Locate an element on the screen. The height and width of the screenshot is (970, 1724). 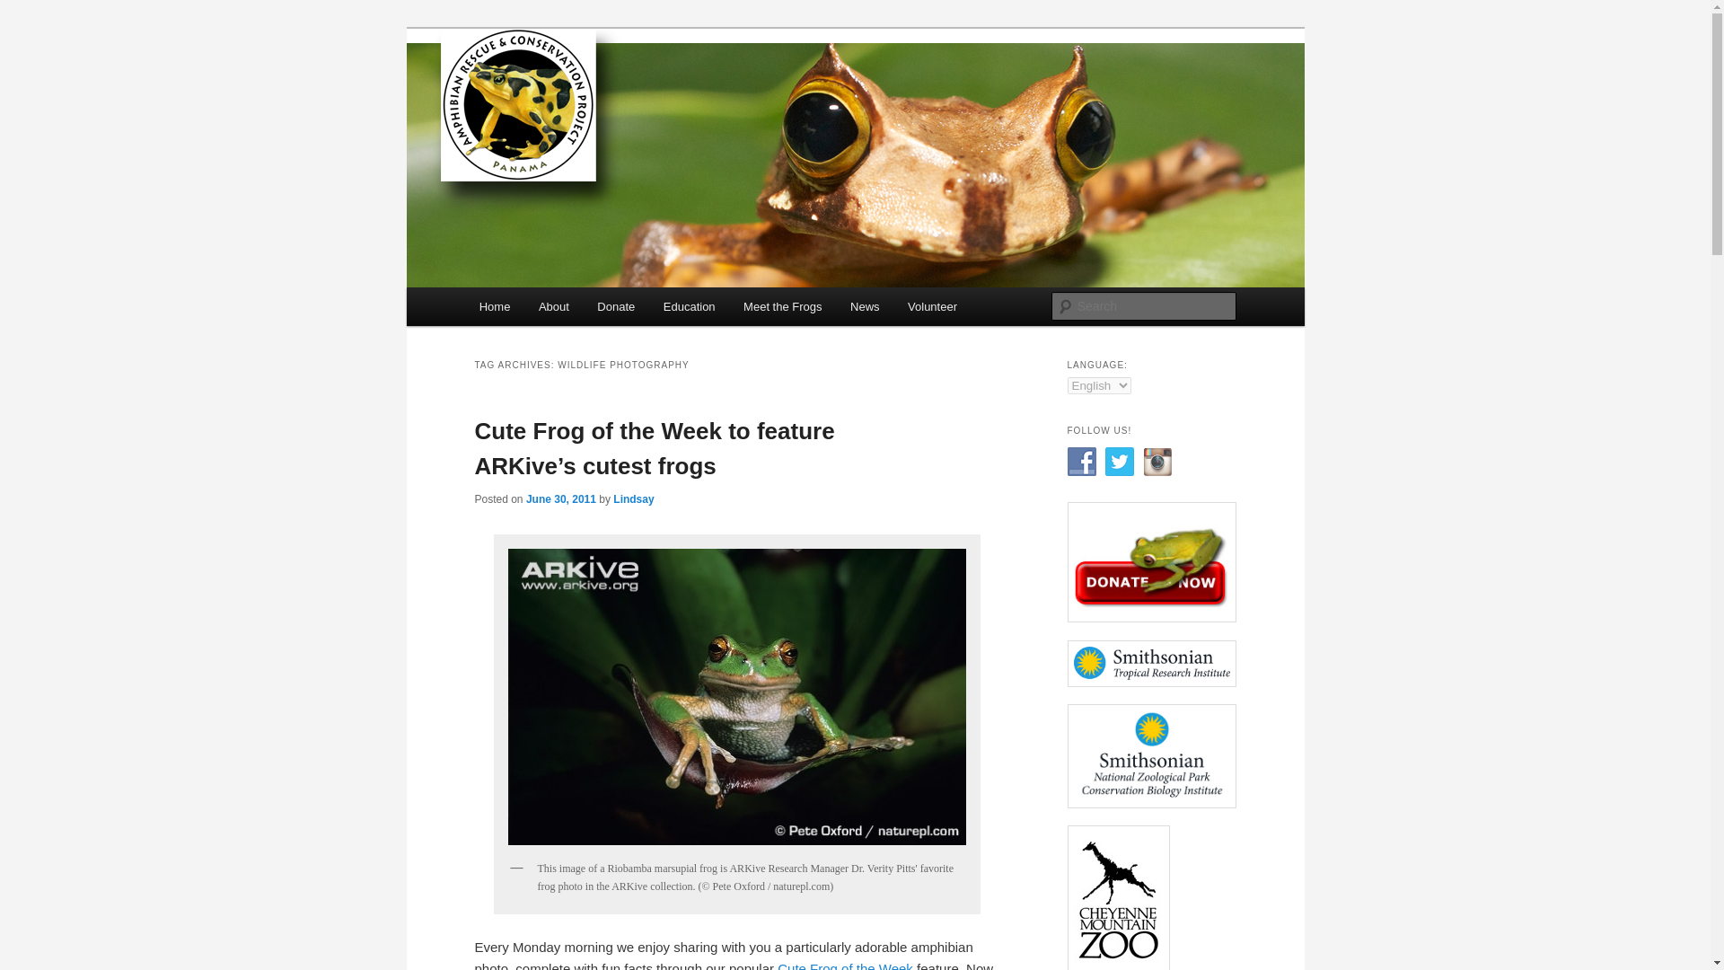
Cute Frog of the Week is located at coordinates (845, 966).